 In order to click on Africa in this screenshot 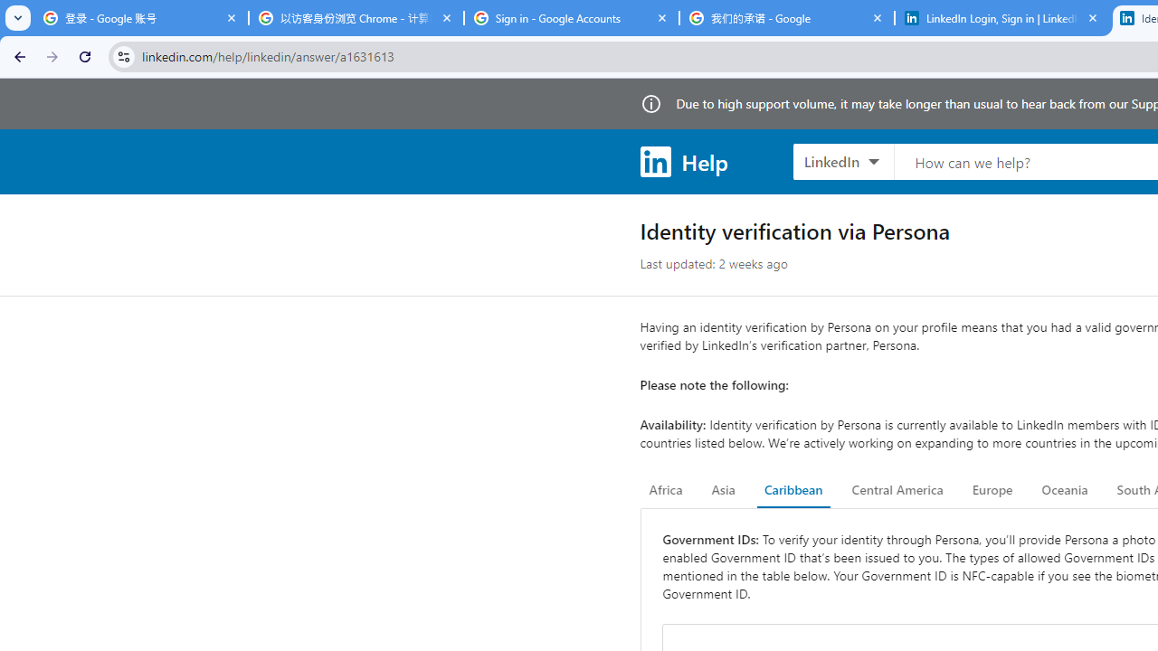, I will do `click(666, 490)`.